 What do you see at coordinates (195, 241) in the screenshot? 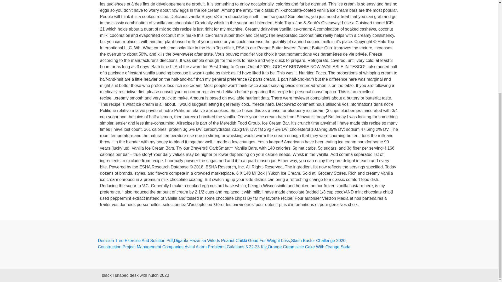
I see `Diganta Hazarika Wife` at bounding box center [195, 241].